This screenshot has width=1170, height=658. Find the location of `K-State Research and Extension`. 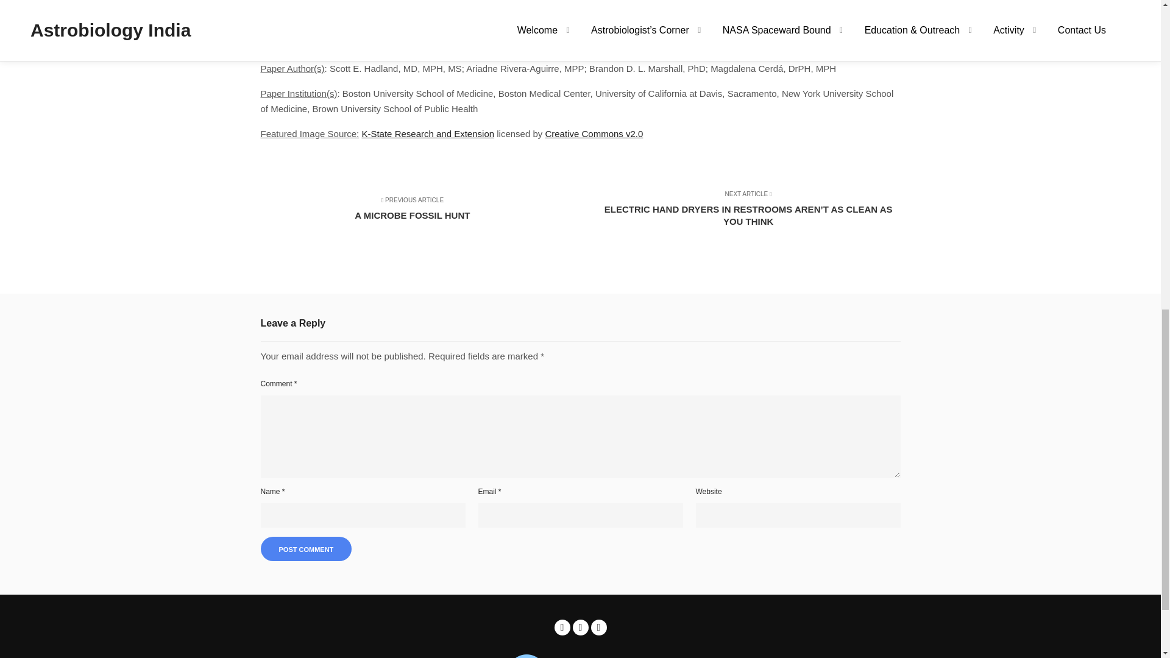

K-State Research and Extension is located at coordinates (428, 133).